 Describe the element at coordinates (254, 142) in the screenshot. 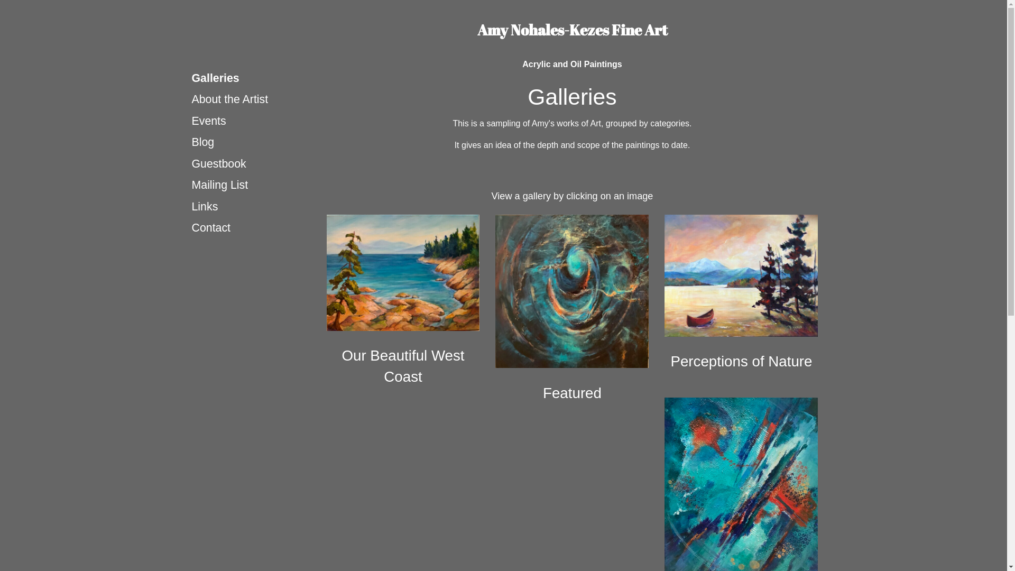

I see `Blog` at that location.